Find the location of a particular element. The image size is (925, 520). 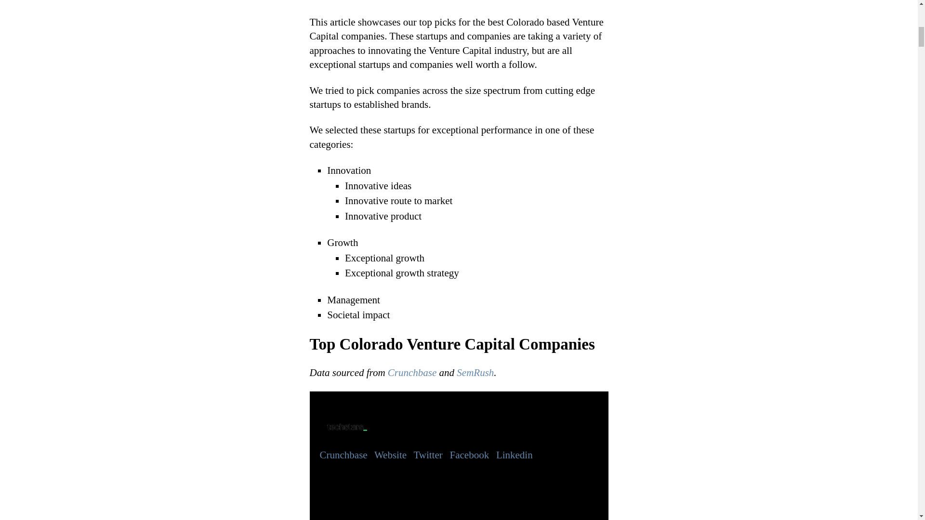

Crunchbase is located at coordinates (412, 373).